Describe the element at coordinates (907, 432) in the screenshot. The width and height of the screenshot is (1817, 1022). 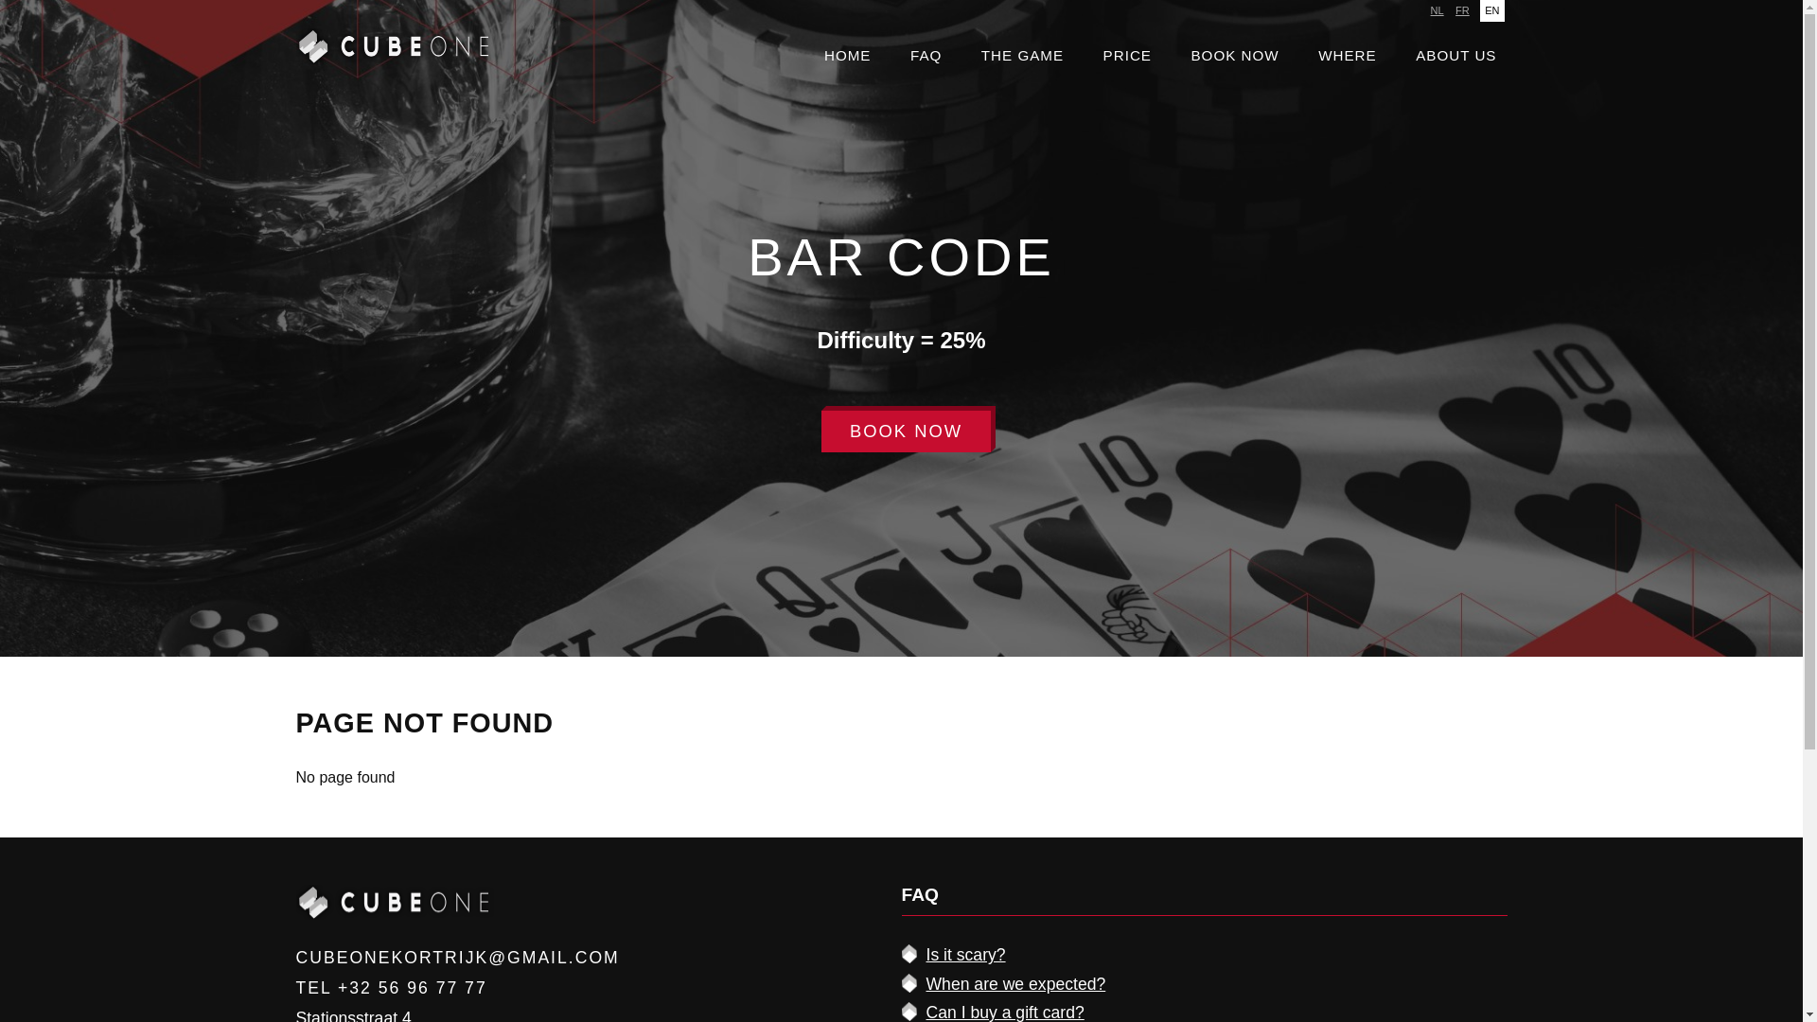
I see `BOOK NOW` at that location.